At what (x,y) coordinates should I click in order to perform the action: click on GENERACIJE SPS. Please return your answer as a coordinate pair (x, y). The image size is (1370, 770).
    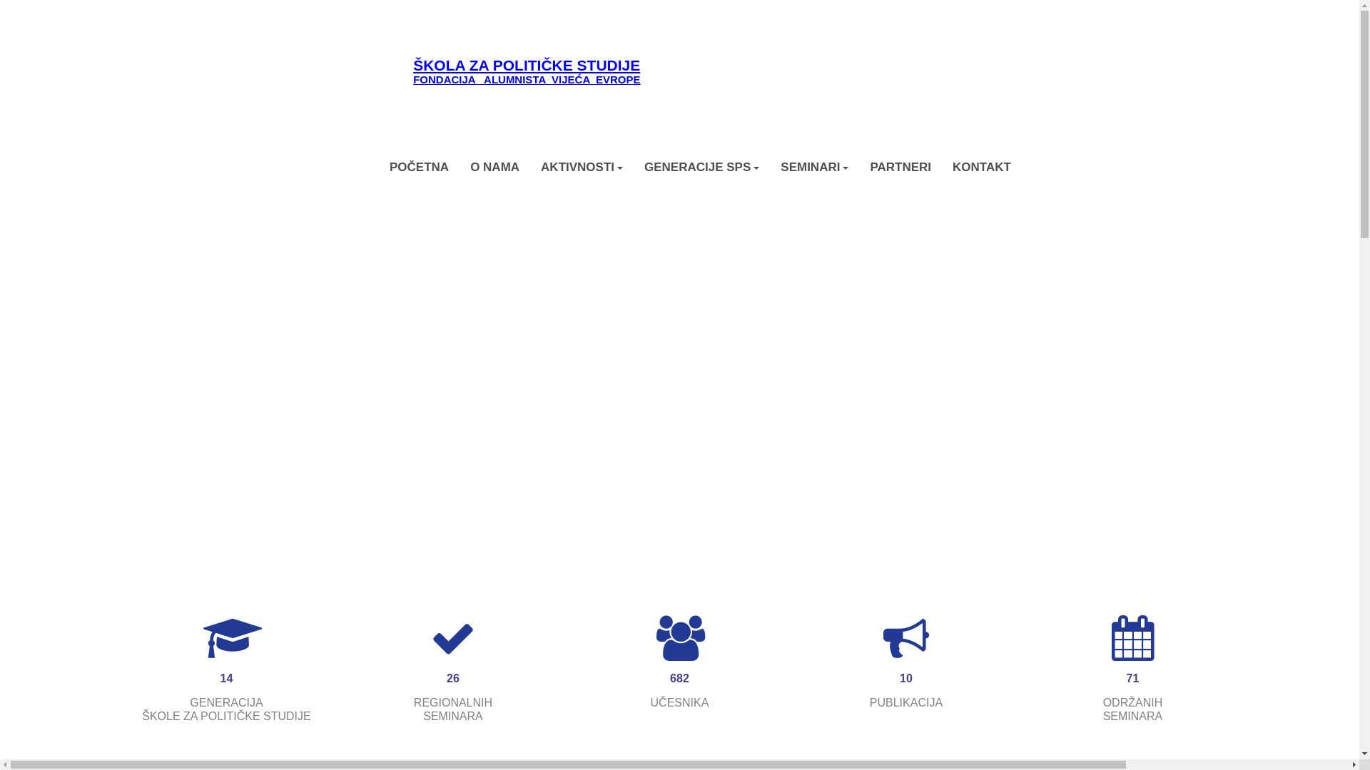
    Looking at the image, I should click on (702, 167).